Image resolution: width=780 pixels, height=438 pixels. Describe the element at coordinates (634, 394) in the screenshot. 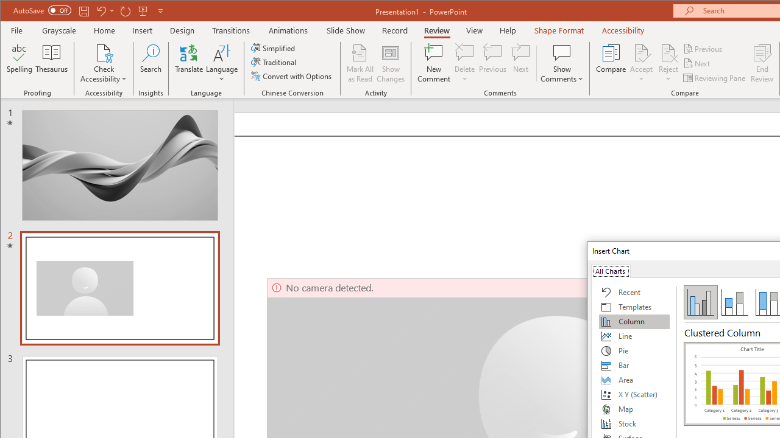

I see `X Y (Scatter)` at that location.